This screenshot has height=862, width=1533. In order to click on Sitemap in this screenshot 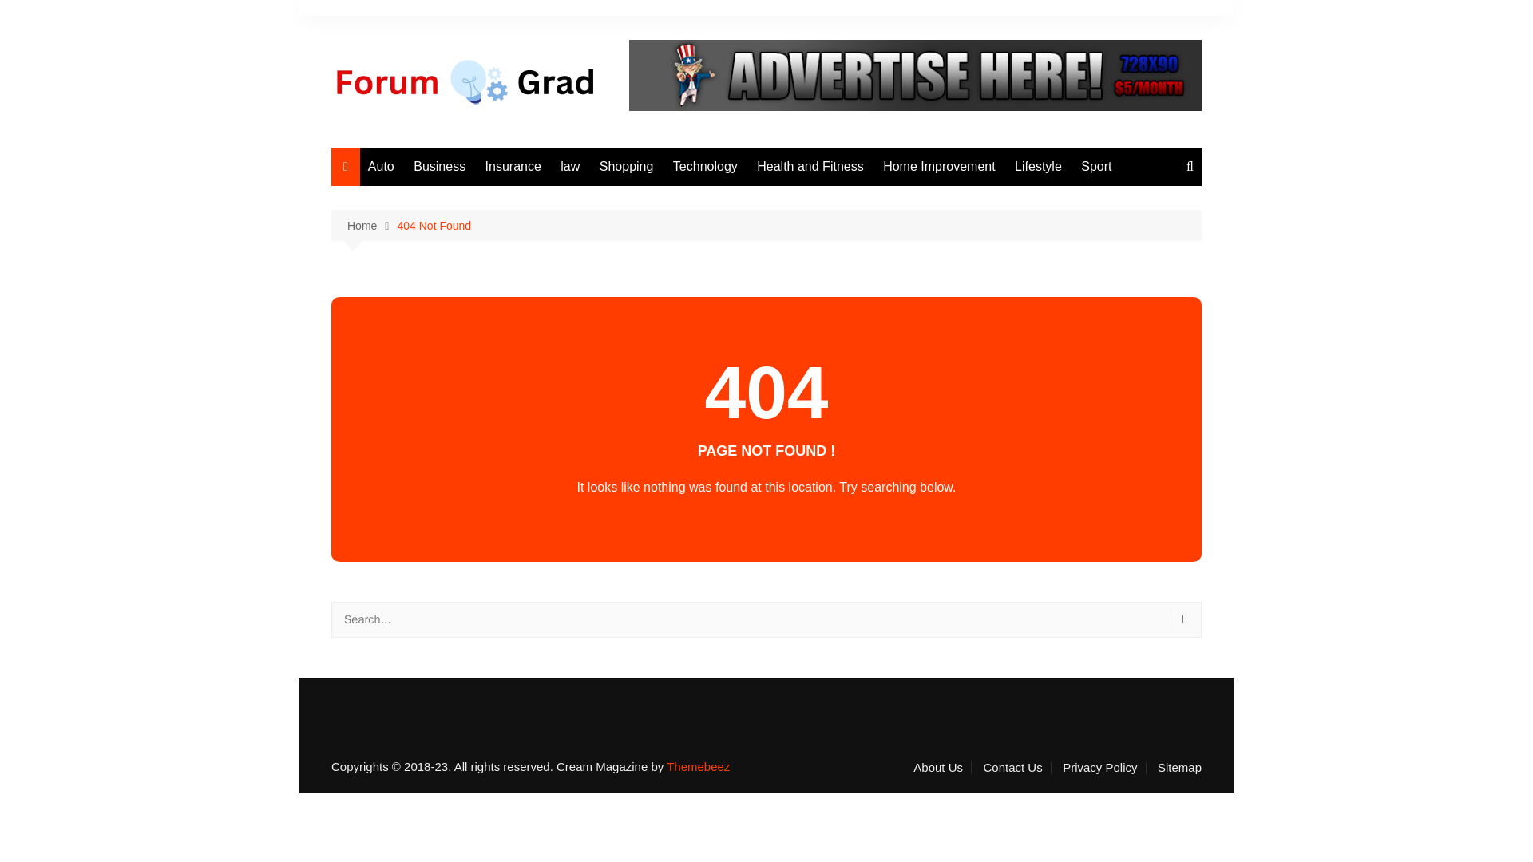, I will do `click(1179, 767)`.